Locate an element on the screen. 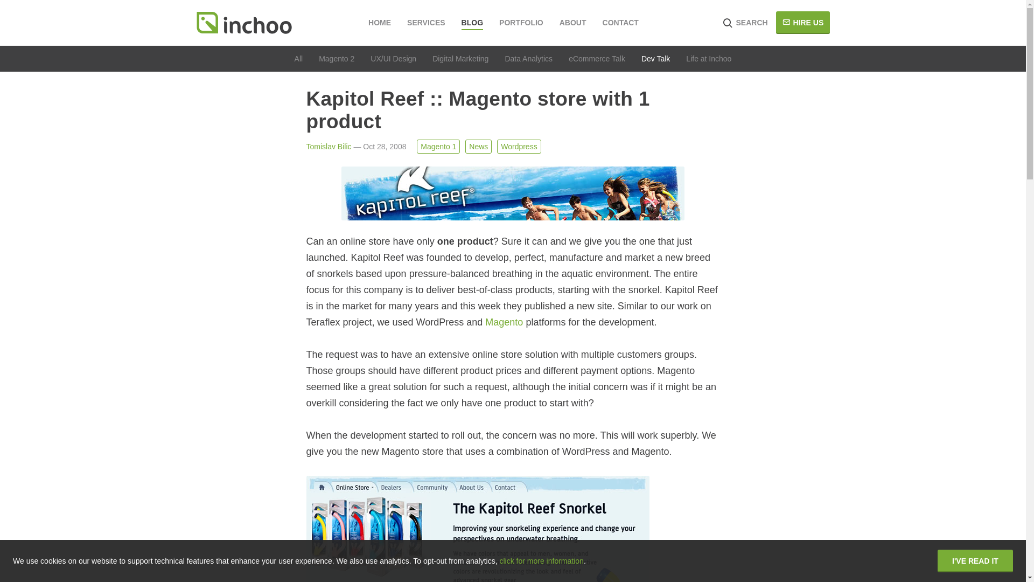  News at Inchoo is located at coordinates (709, 58).